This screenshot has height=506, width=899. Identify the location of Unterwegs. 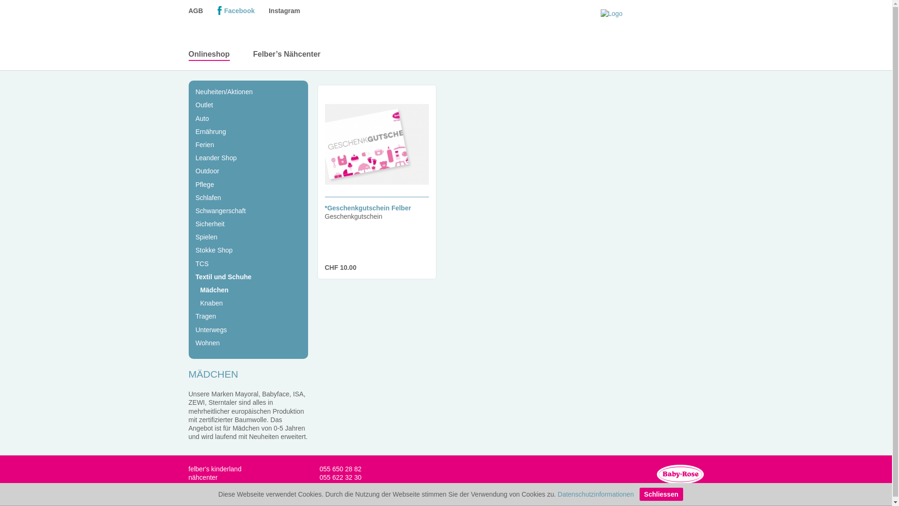
(212, 330).